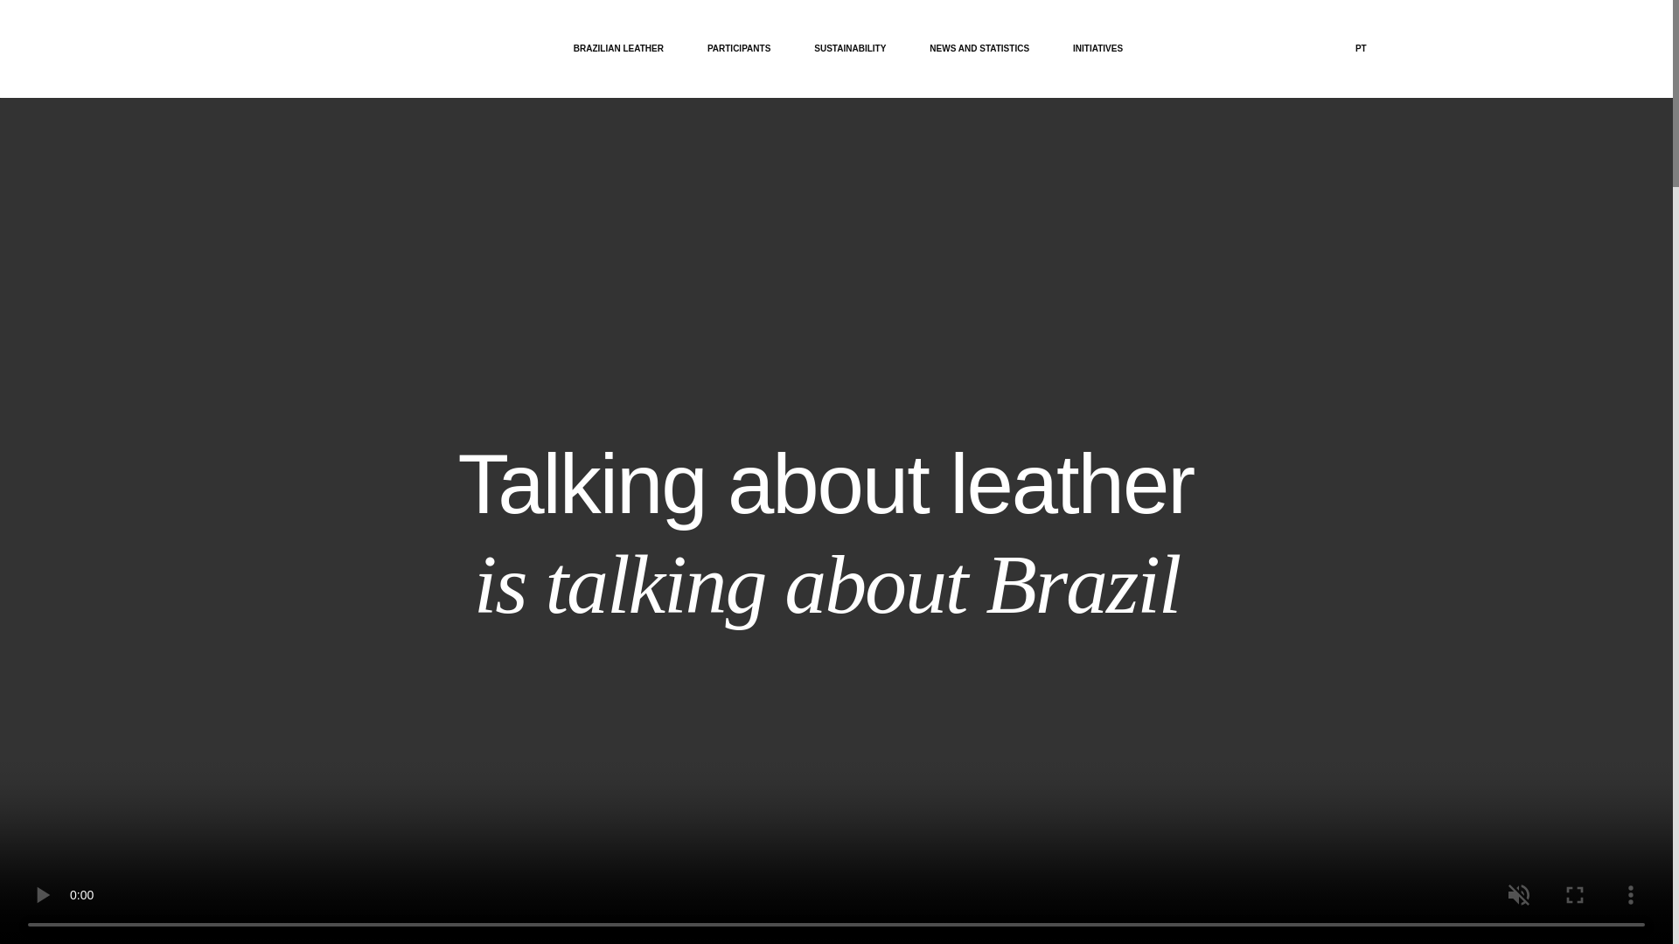 This screenshot has height=944, width=1679. Describe the element at coordinates (618, 48) in the screenshot. I see `BRAZILIAN LEATHER` at that location.